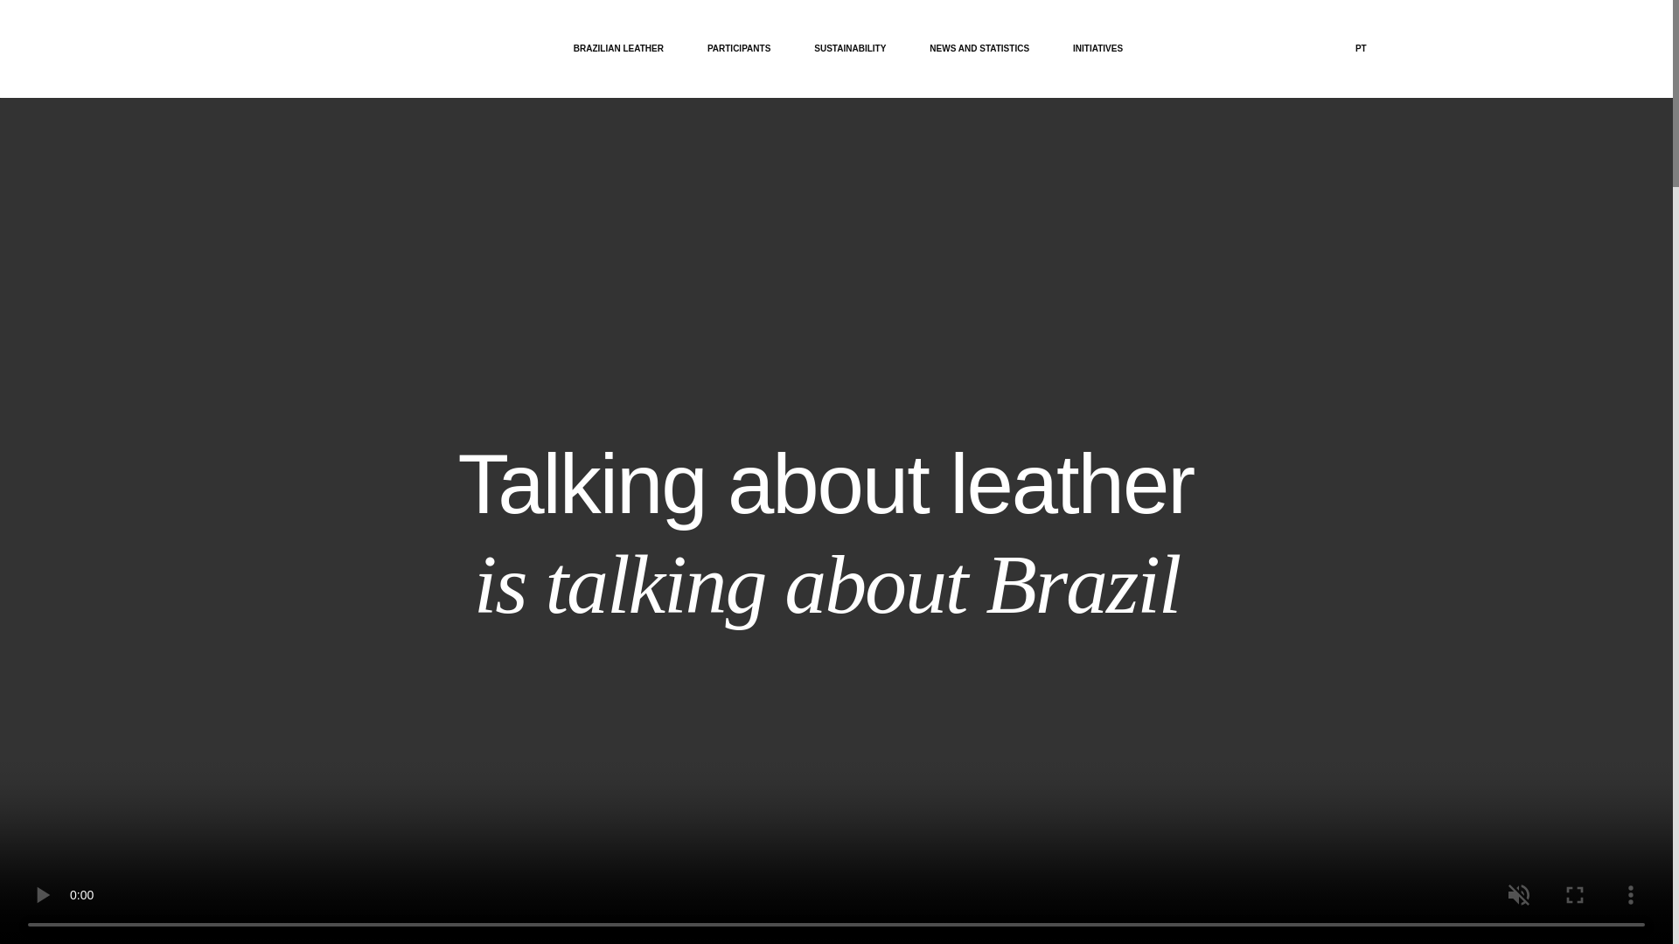 This screenshot has height=944, width=1679. Describe the element at coordinates (618, 48) in the screenshot. I see `BRAZILIAN LEATHER` at that location.